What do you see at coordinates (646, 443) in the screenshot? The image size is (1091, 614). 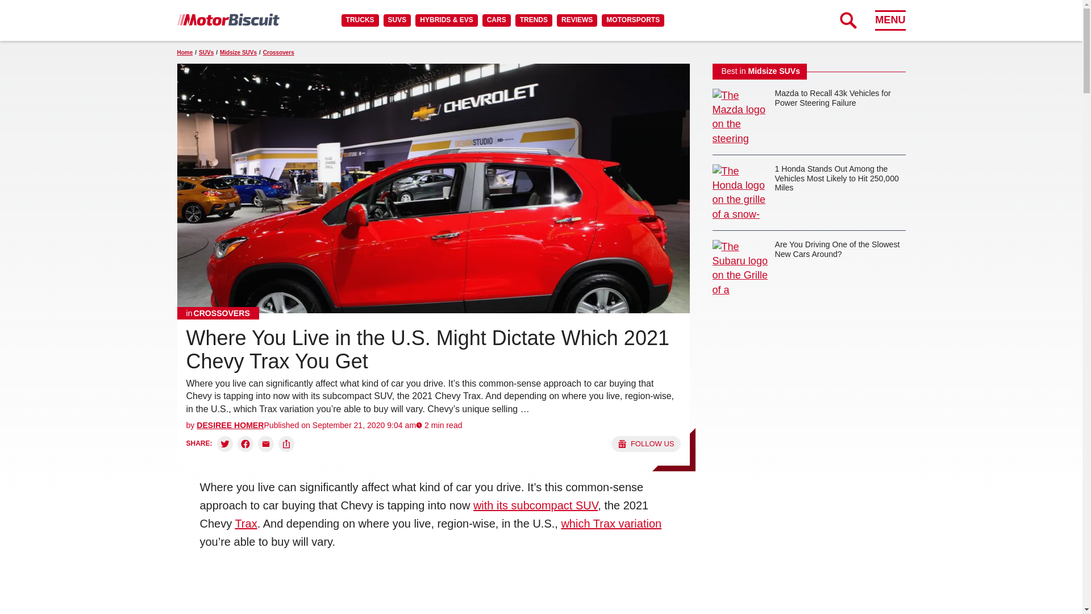 I see `Follow us on Google News` at bounding box center [646, 443].